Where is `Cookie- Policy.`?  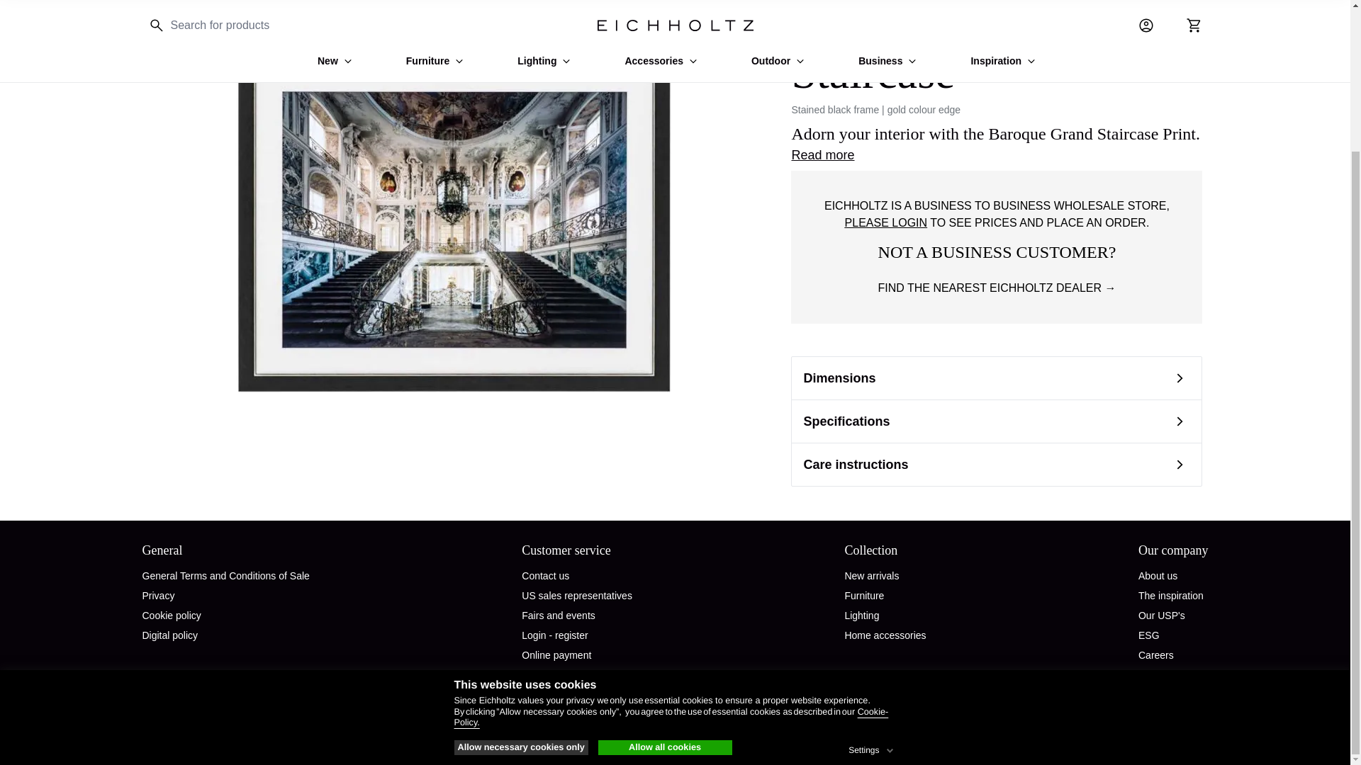 Cookie- Policy. is located at coordinates (671, 539).